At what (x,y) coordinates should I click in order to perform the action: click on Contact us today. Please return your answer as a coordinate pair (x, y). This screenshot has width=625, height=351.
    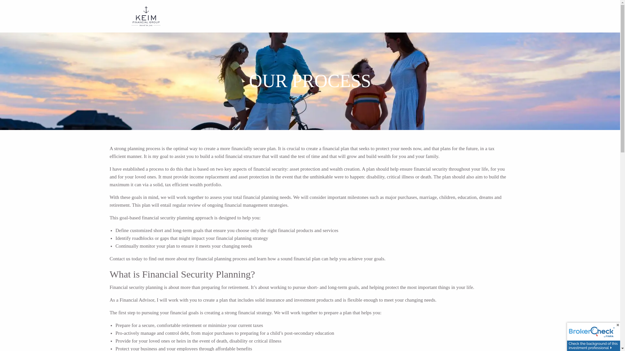
    Looking at the image, I should click on (126, 259).